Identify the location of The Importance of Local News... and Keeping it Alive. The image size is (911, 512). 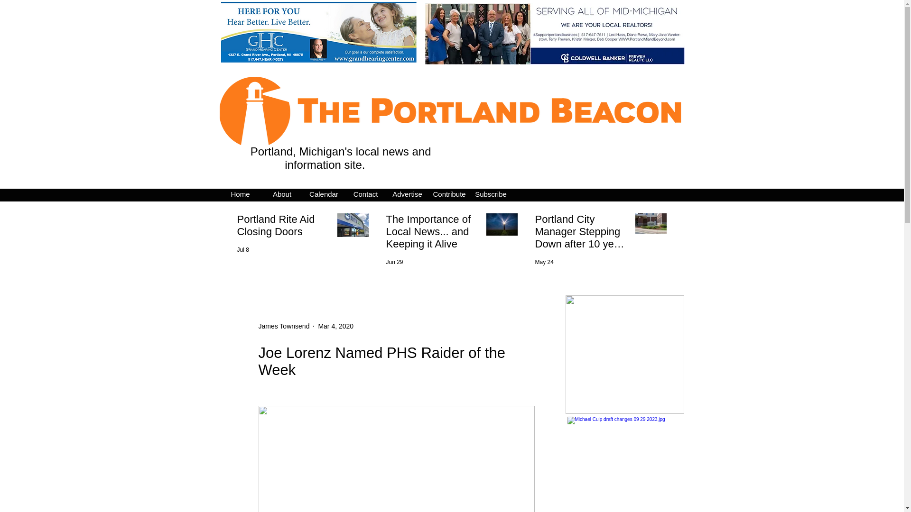
(433, 233).